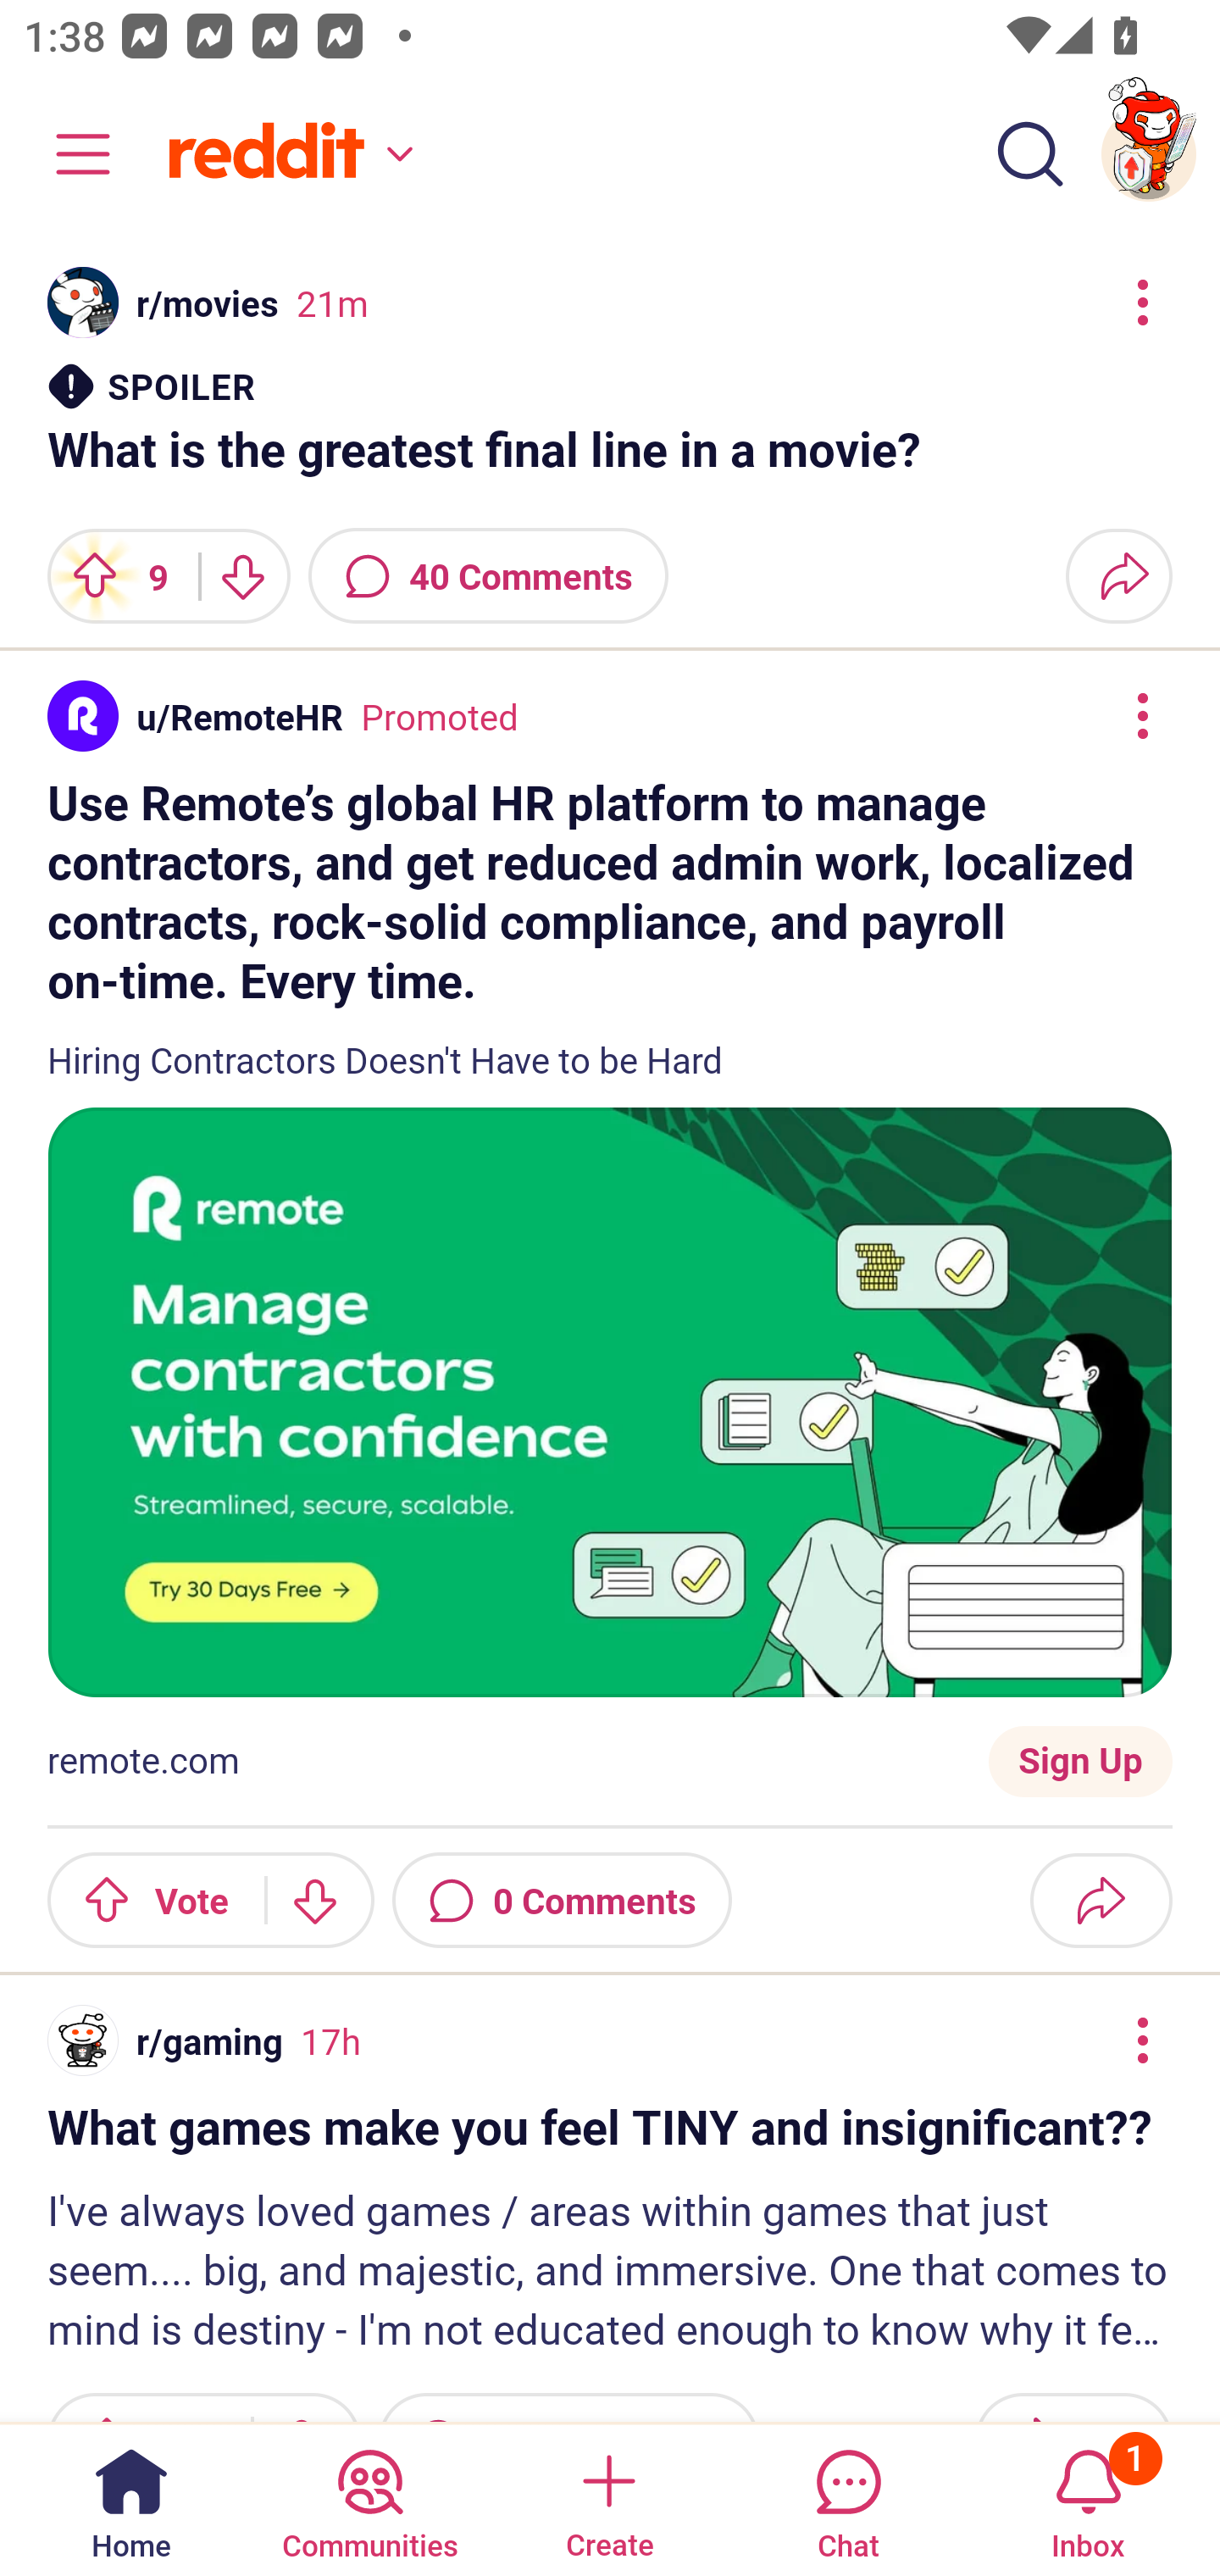 The width and height of the screenshot is (1220, 2576). What do you see at coordinates (68, 154) in the screenshot?
I see `Community menu` at bounding box center [68, 154].